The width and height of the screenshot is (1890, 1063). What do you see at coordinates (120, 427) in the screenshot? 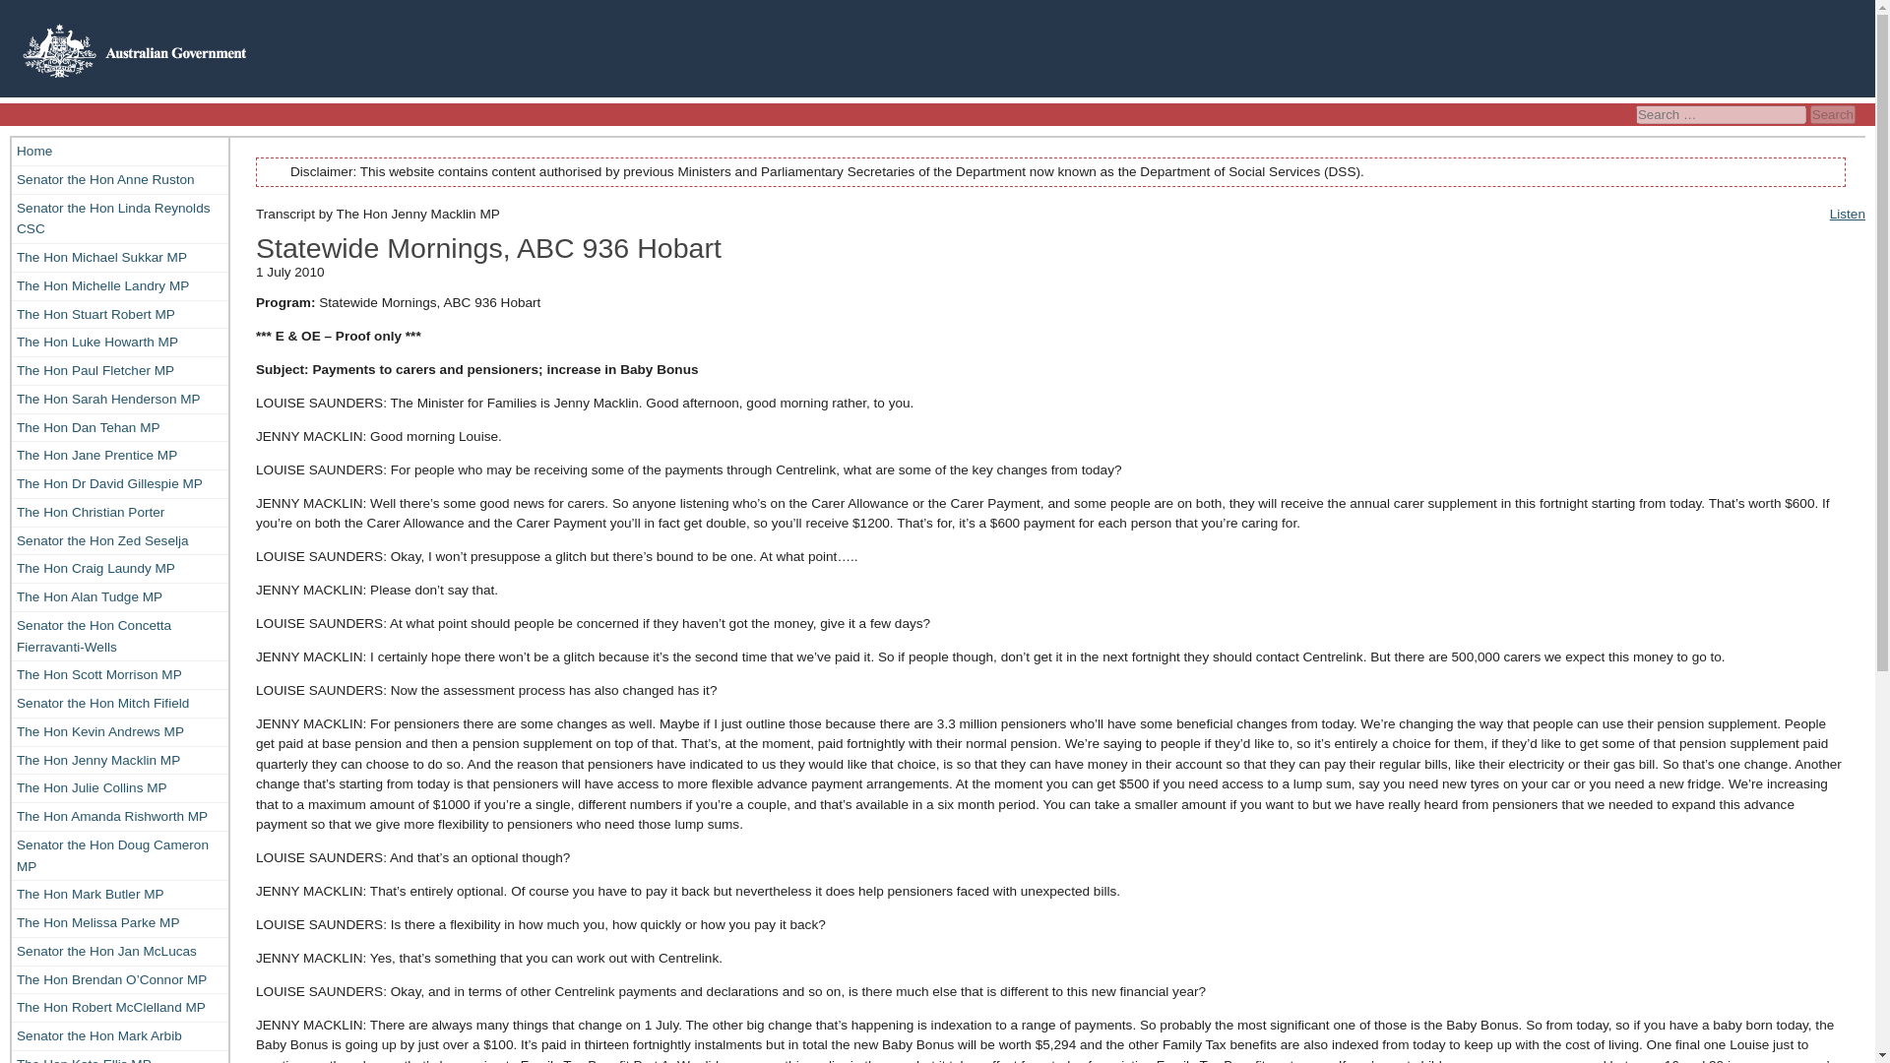
I see `The Hon Dan Tehan MP` at bounding box center [120, 427].